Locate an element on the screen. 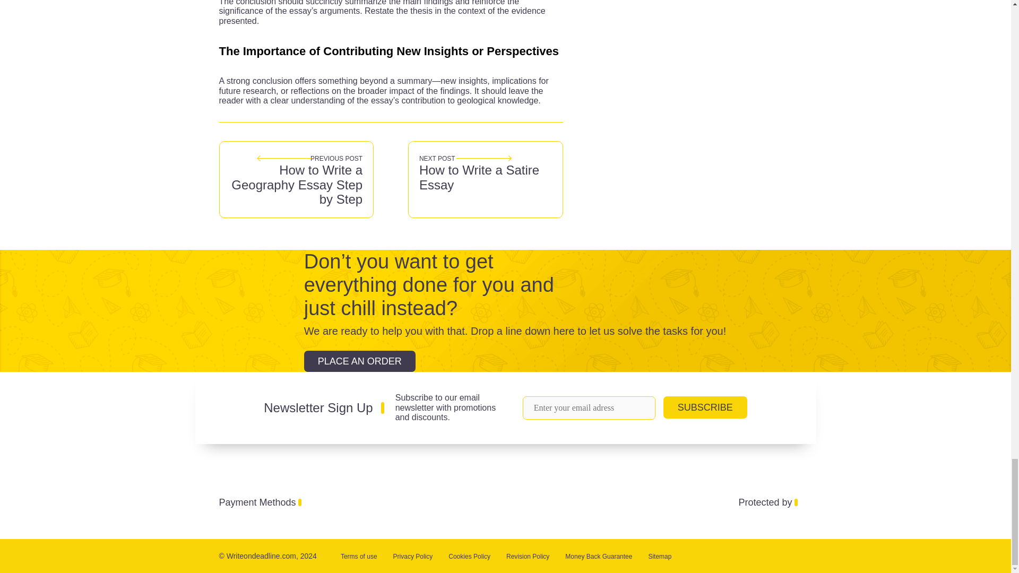 This screenshot has height=573, width=1019. SUBSCRIBE is located at coordinates (705, 407).